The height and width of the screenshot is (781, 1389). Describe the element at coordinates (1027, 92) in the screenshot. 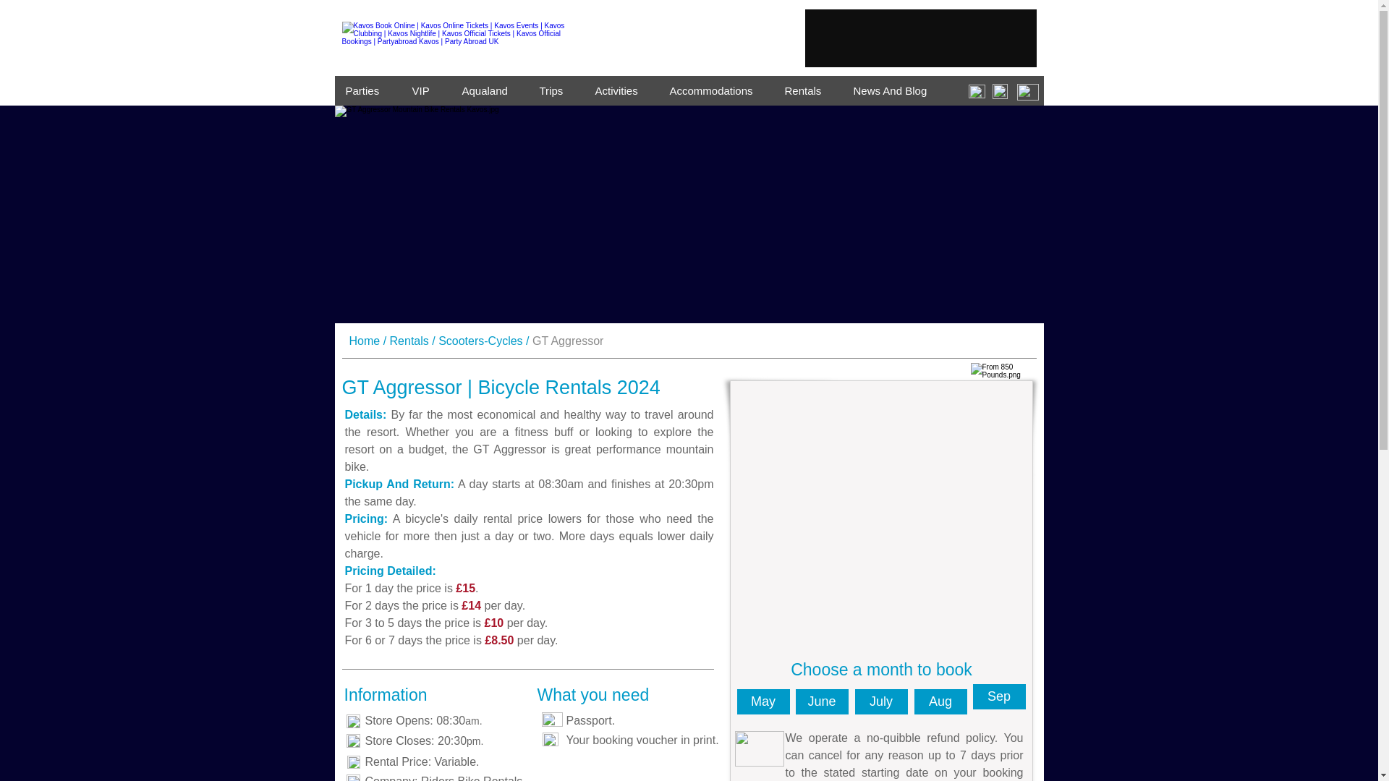

I see `My Shopping Cart.png` at that location.